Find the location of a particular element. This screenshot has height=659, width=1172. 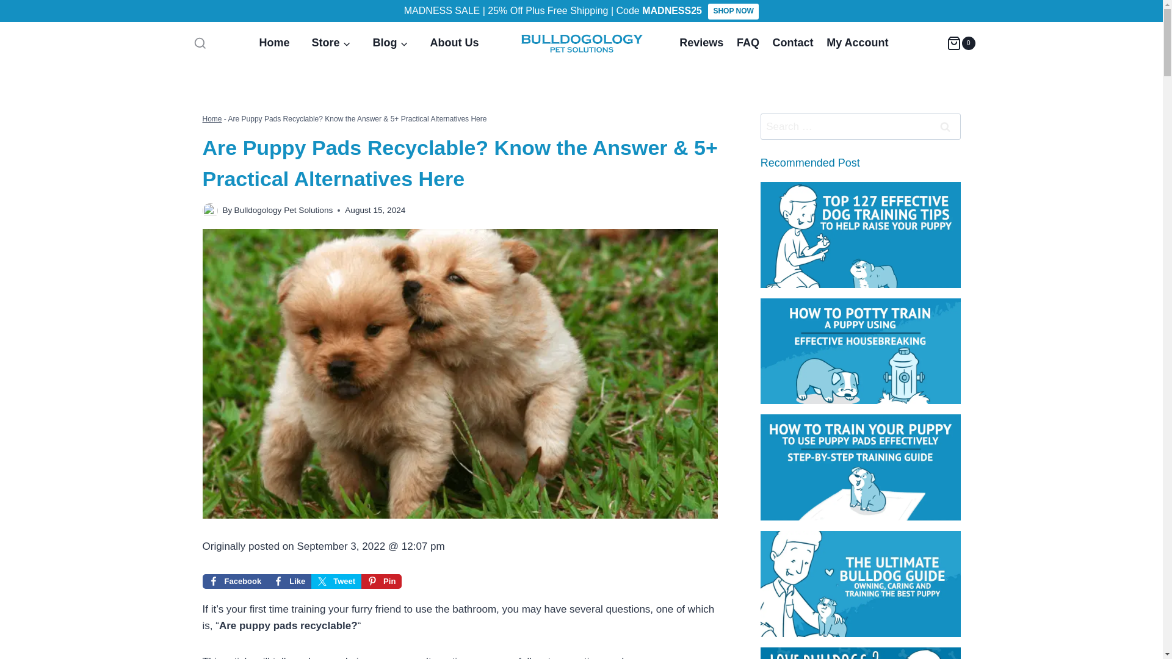

Like on Facebook is located at coordinates (289, 581).